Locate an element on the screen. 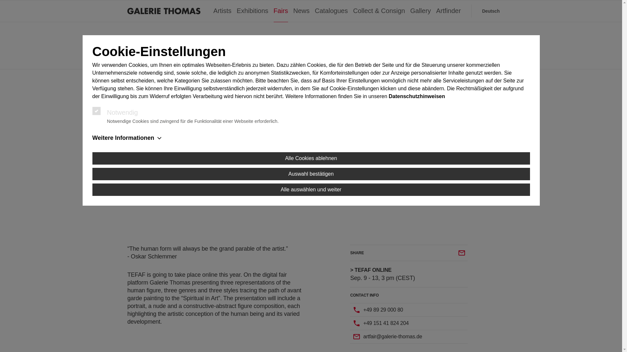 The width and height of the screenshot is (627, 352). Gallery is located at coordinates (420, 11).